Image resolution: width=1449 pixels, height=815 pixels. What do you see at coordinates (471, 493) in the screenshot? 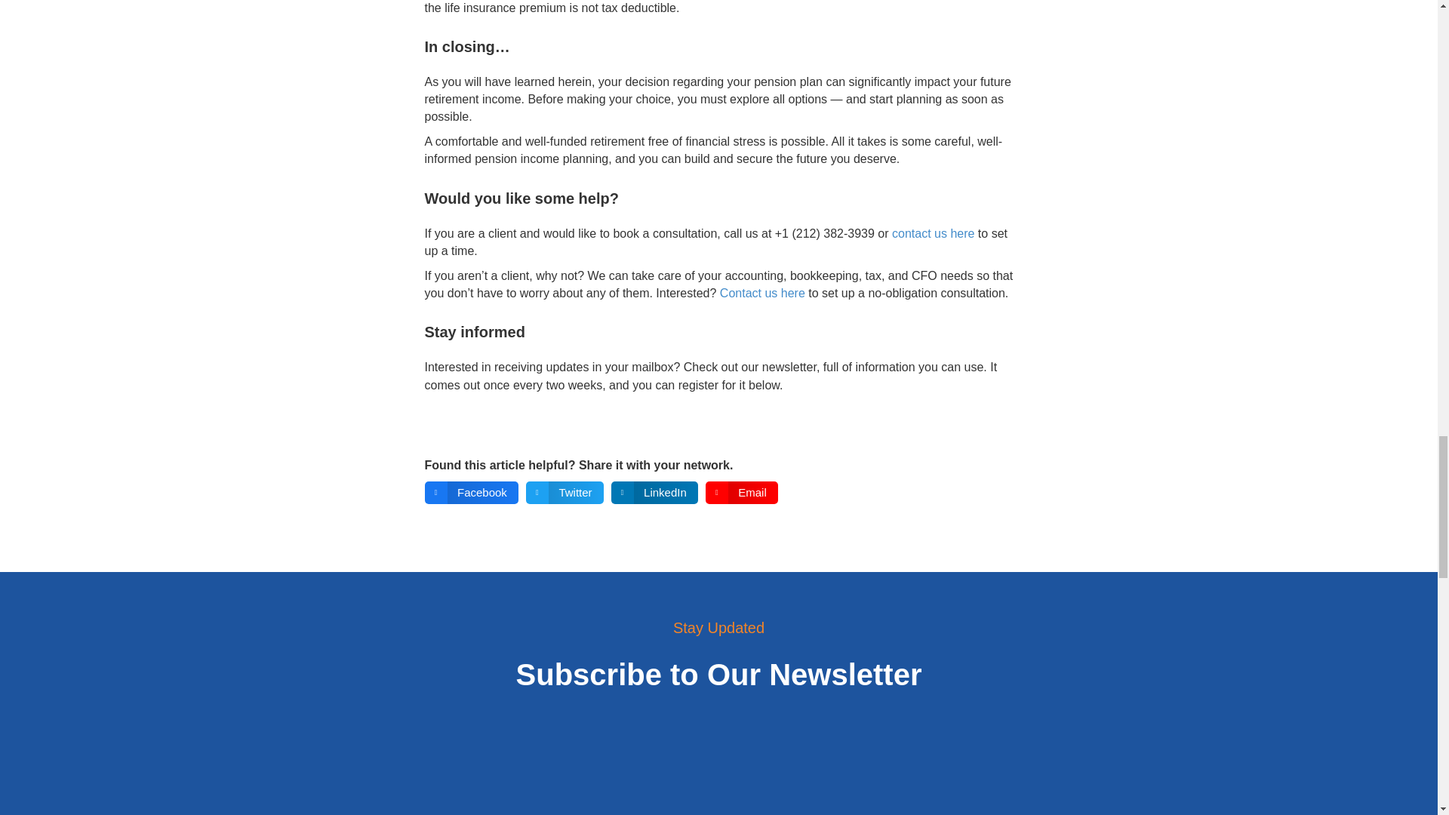
I see `Facebook` at bounding box center [471, 493].